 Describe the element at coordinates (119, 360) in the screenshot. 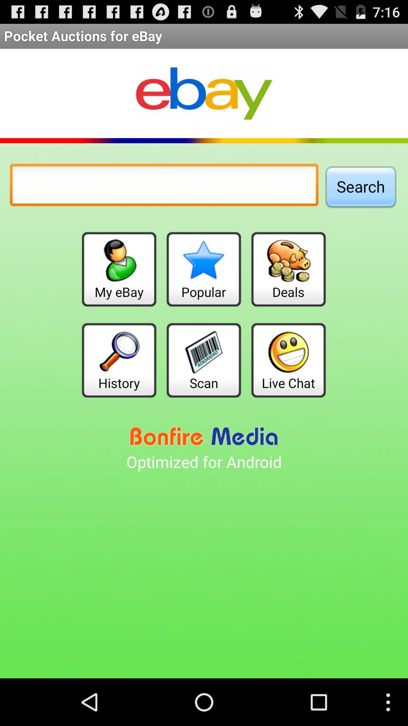

I see `select the item to the left of scan button` at that location.